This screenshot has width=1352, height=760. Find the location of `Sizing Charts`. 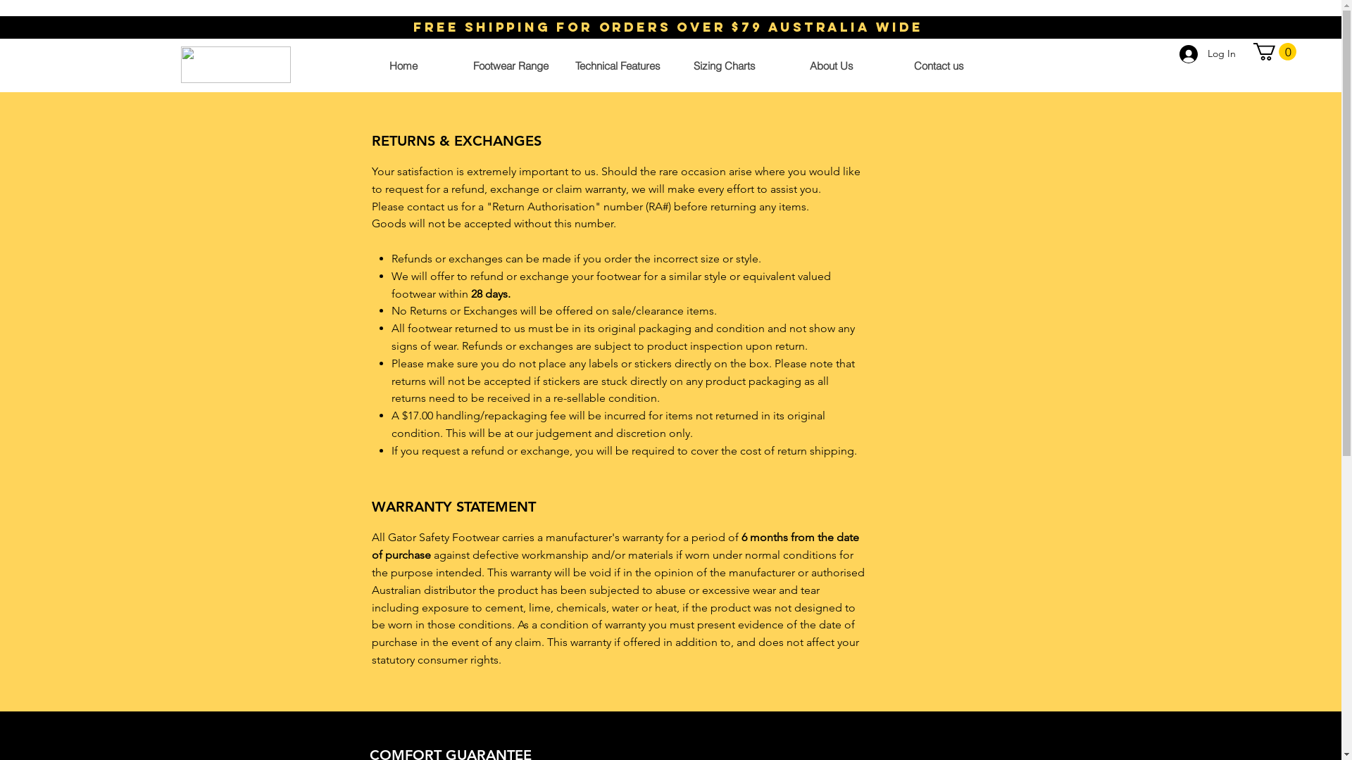

Sizing Charts is located at coordinates (724, 66).